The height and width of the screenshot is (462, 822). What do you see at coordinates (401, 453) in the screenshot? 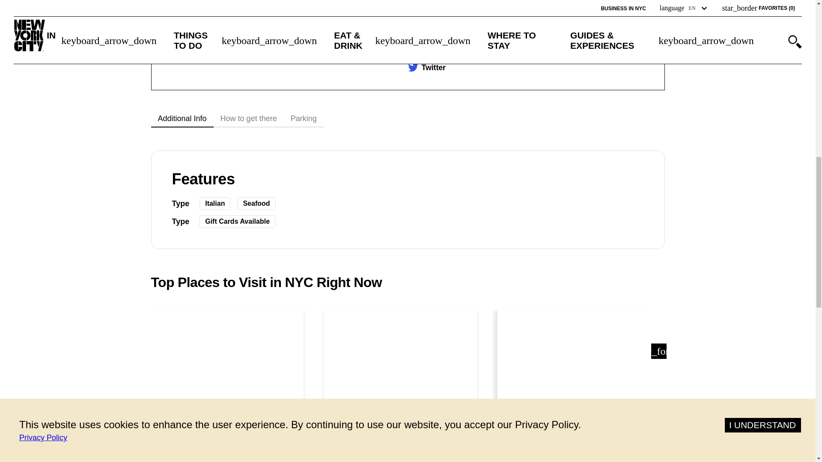
I see `Queens Night Market` at bounding box center [401, 453].